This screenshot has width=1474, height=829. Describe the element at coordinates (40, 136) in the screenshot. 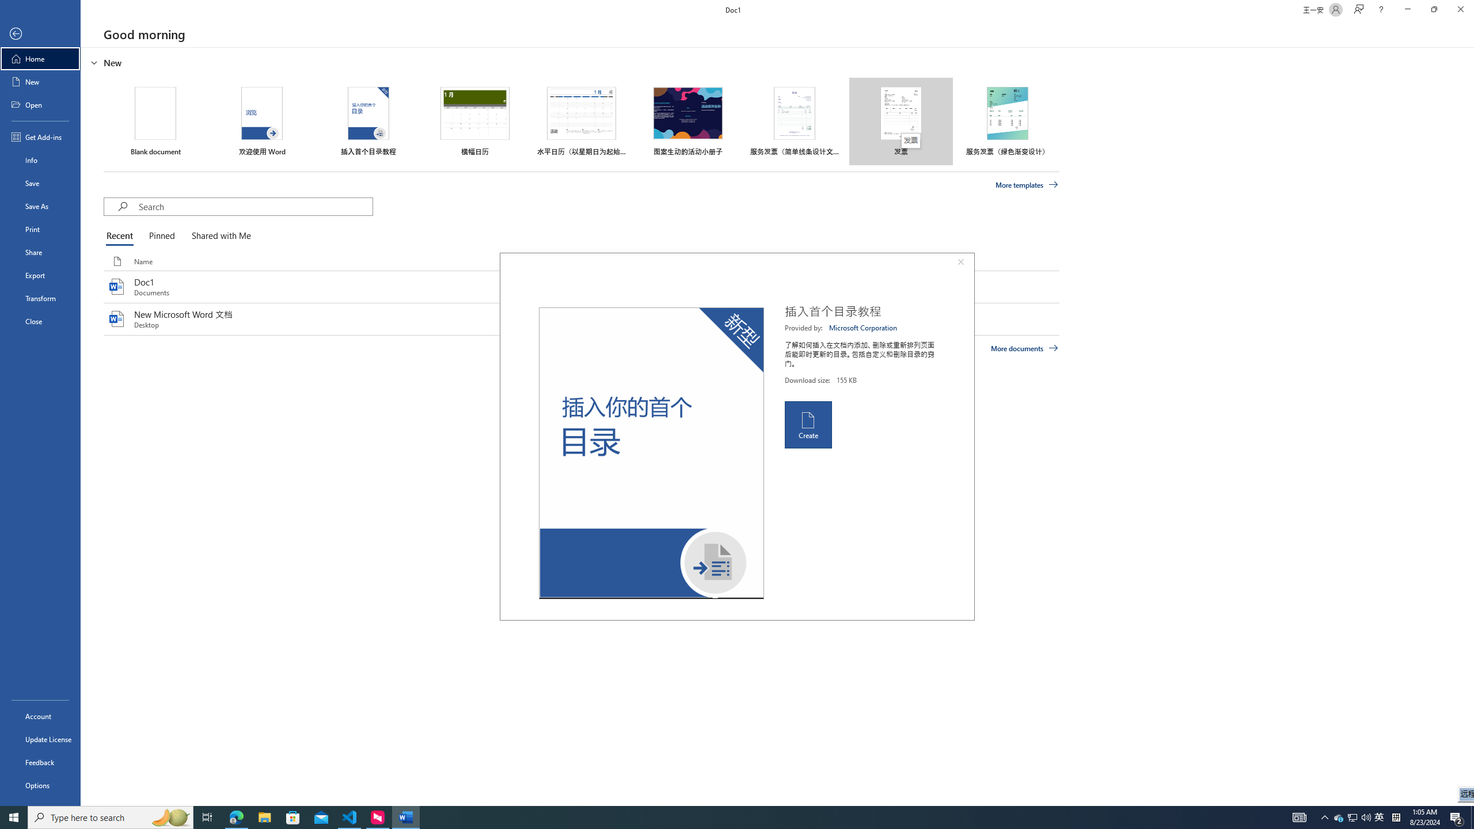

I see `Get Add-ins` at that location.